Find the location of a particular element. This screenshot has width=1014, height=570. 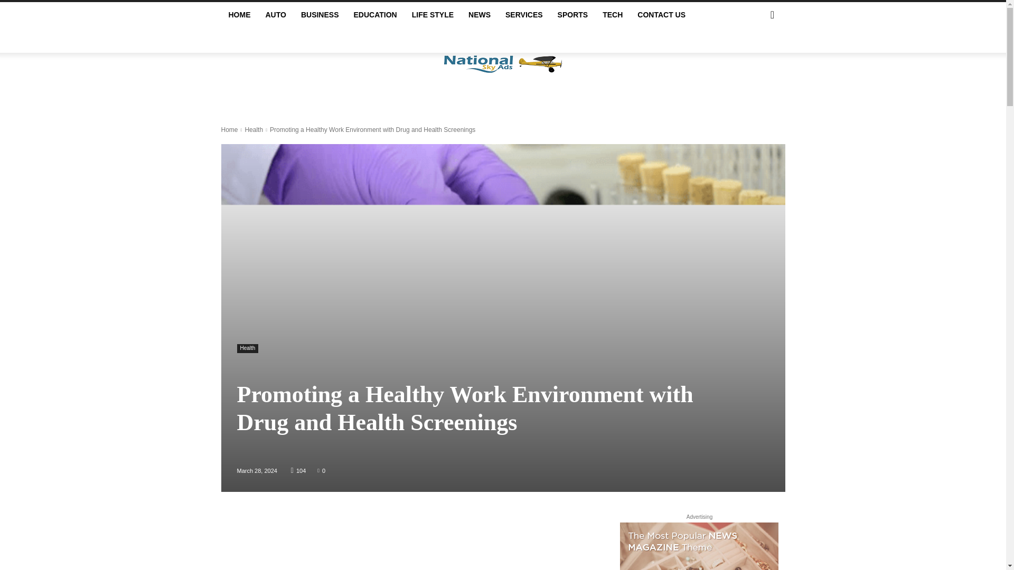

0 is located at coordinates (321, 470).